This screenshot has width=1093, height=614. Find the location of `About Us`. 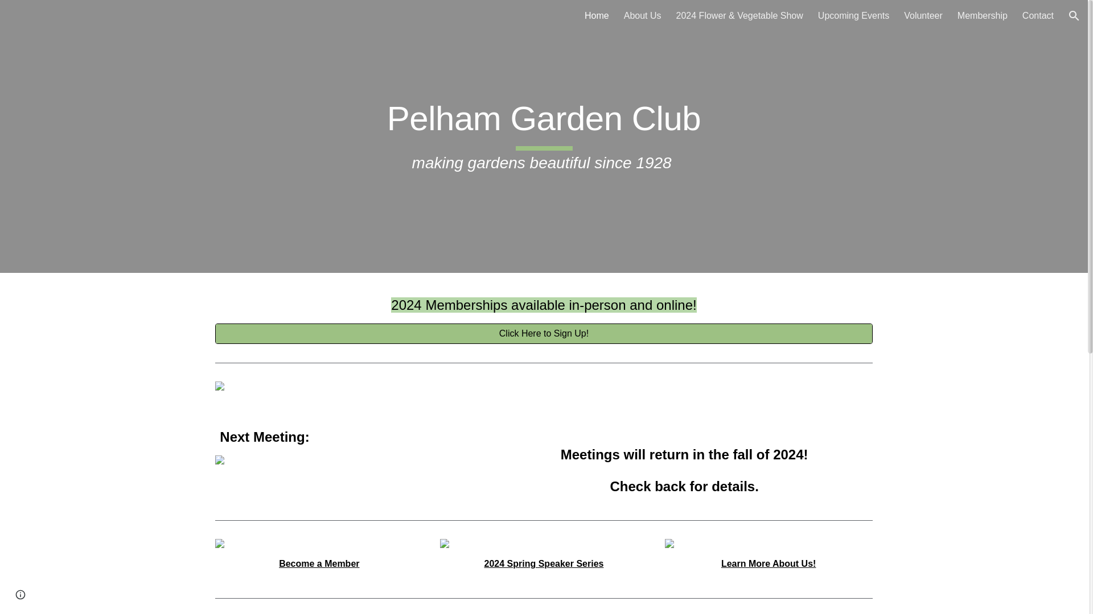

About Us is located at coordinates (642, 16).